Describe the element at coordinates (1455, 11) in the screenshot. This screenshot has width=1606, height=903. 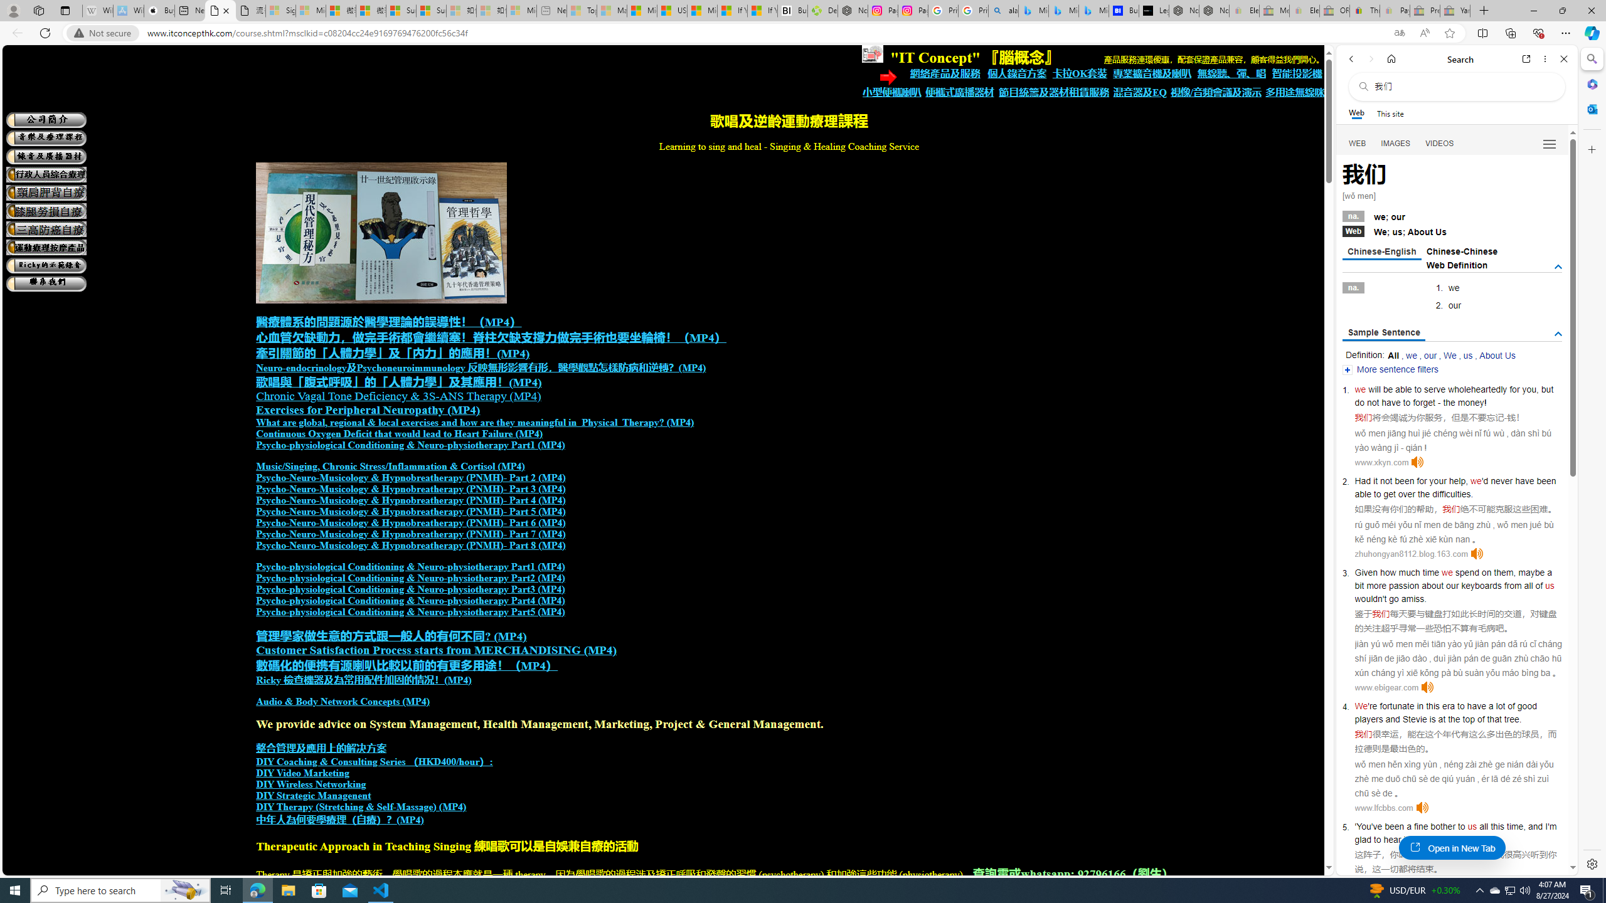
I see `Yard, Garden & Outdoor Living - Sleeping` at that location.